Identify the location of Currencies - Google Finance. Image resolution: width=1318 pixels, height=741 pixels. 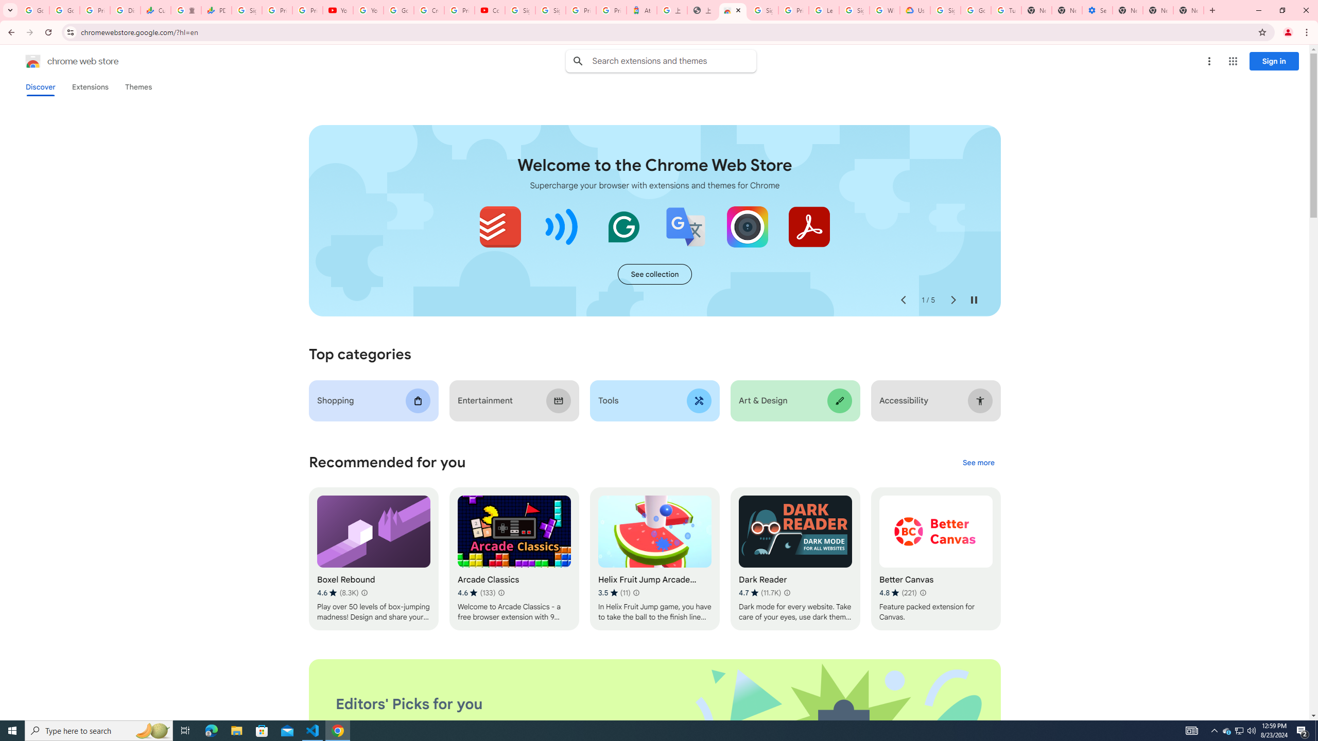
(155, 10).